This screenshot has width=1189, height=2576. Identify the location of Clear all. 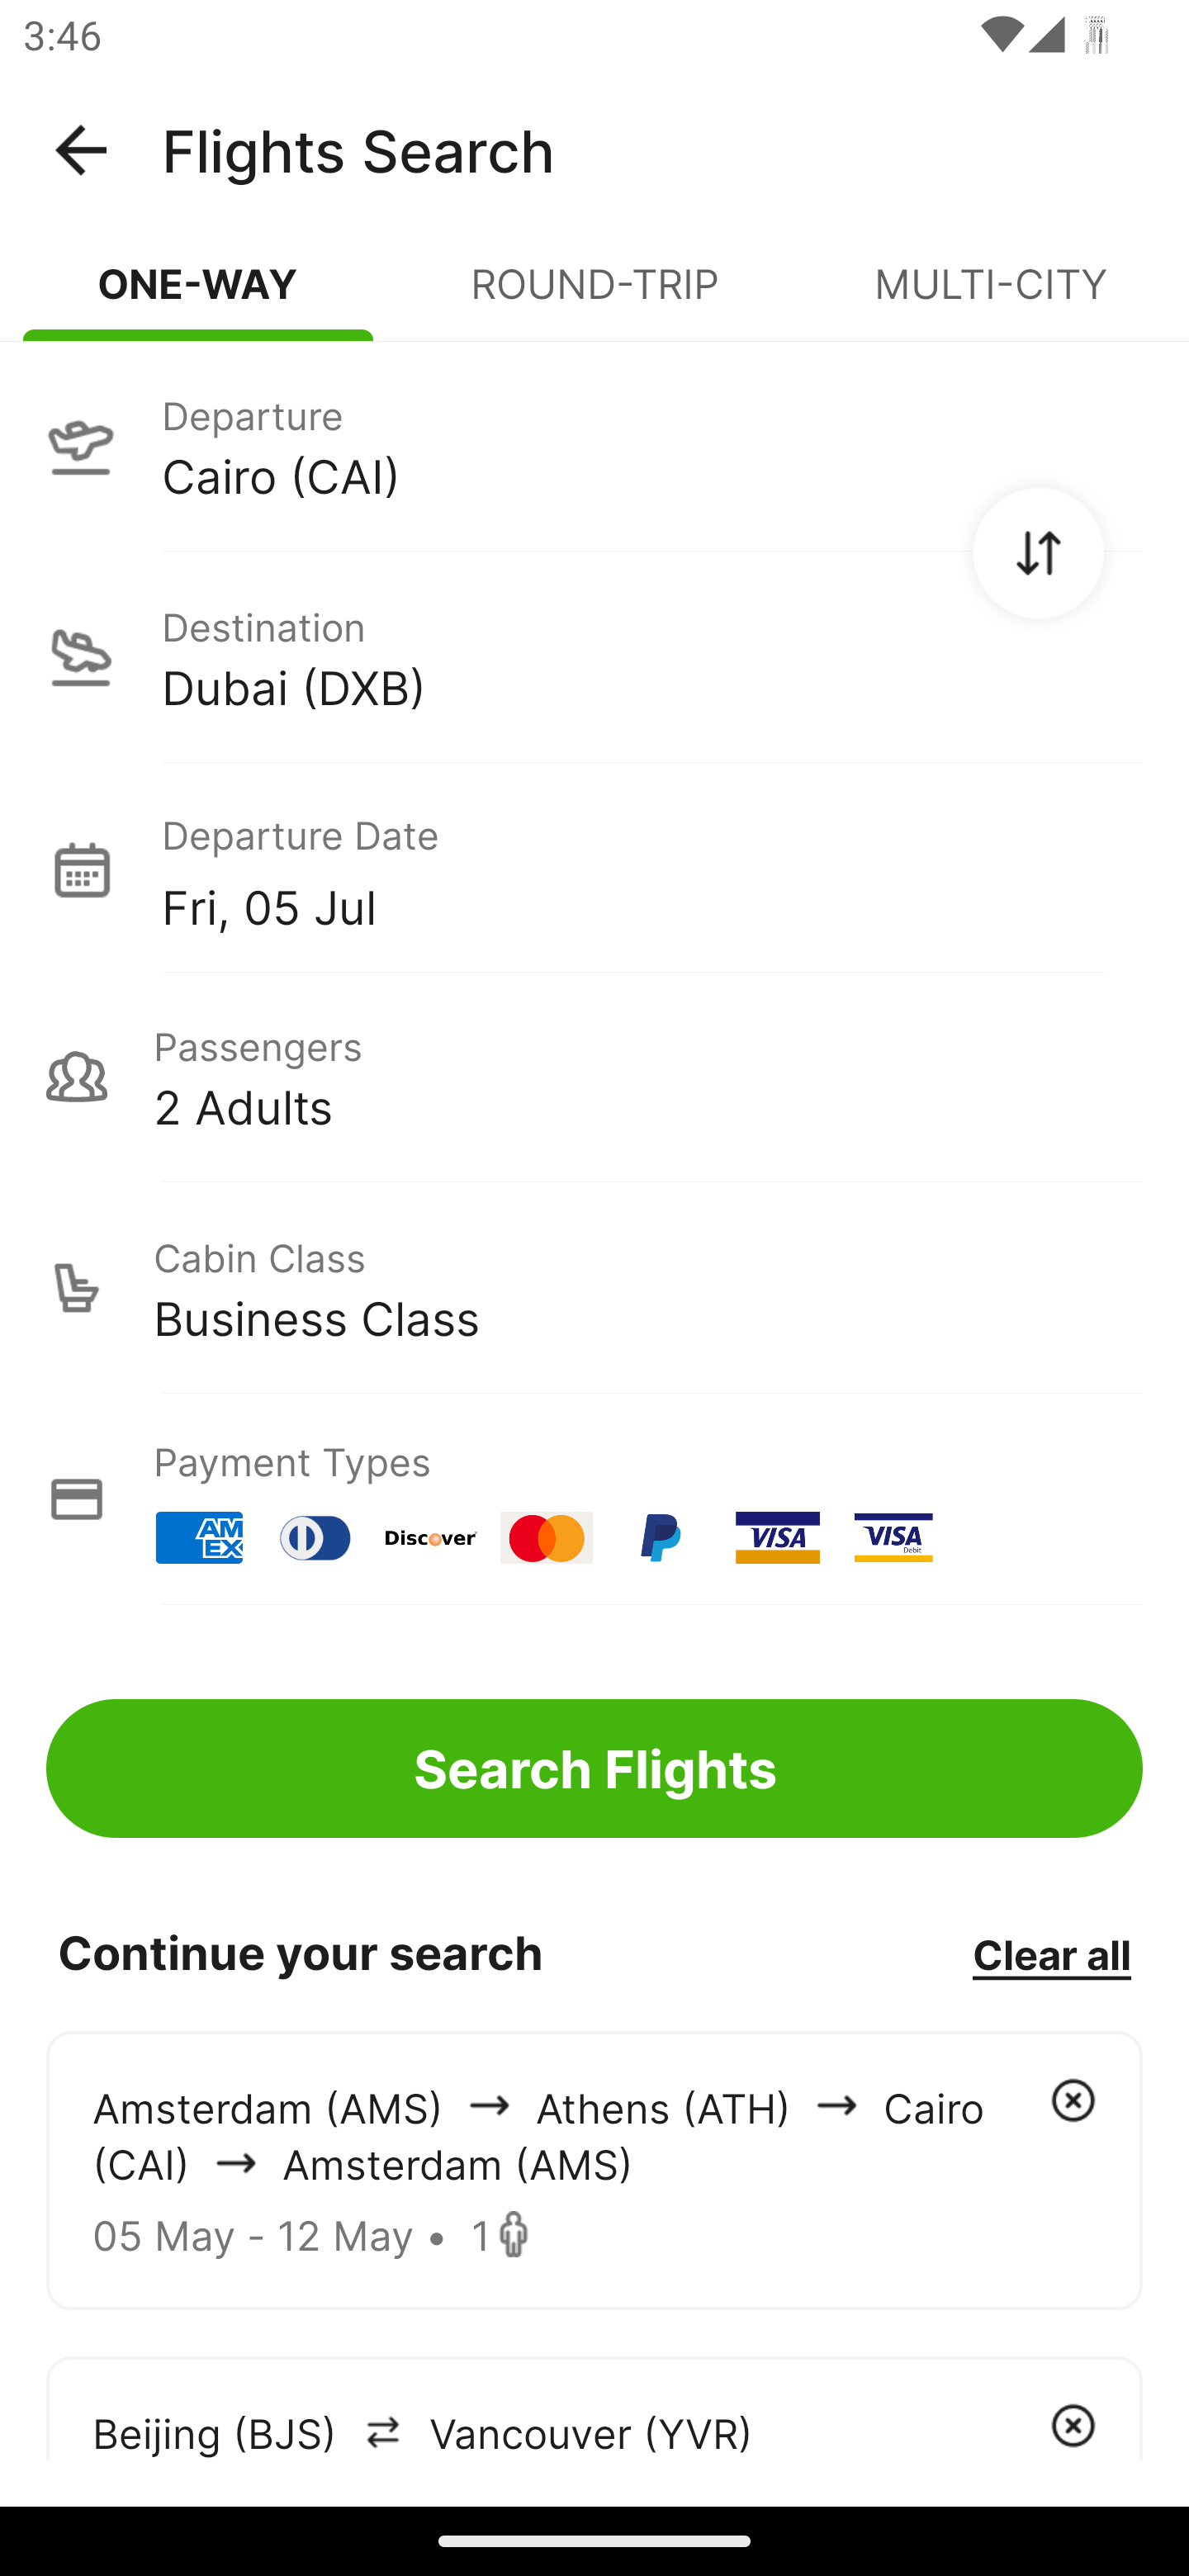
(1051, 1953).